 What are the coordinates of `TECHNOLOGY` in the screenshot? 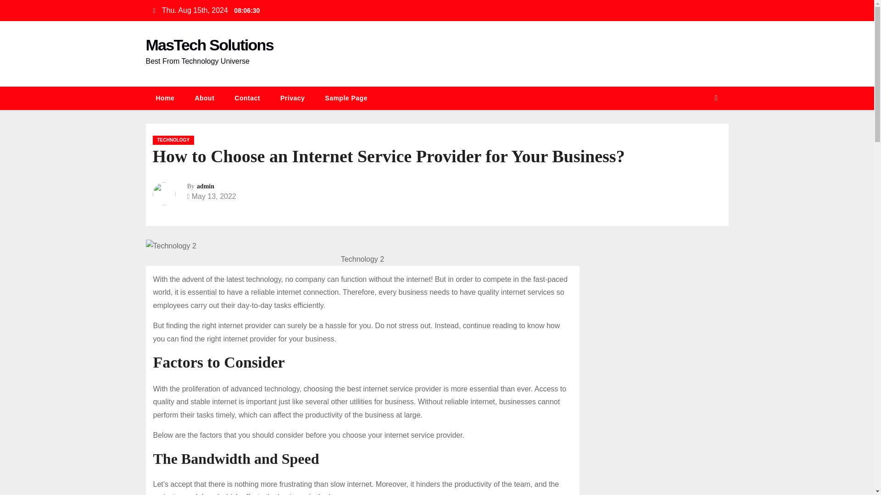 It's located at (173, 140).